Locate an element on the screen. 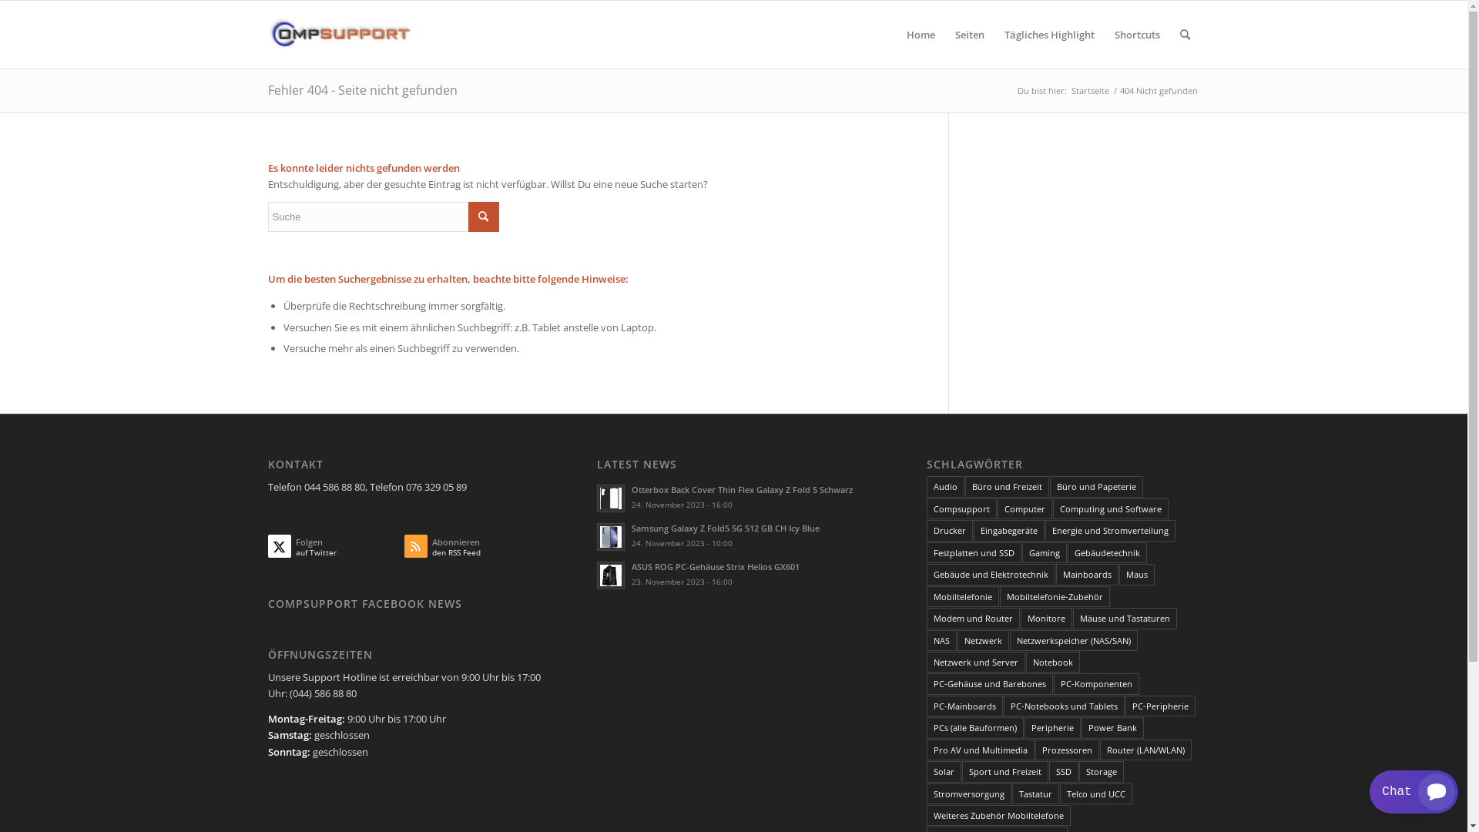 This screenshot has height=832, width=1479. PC-Peripherie is located at coordinates (1160, 706).